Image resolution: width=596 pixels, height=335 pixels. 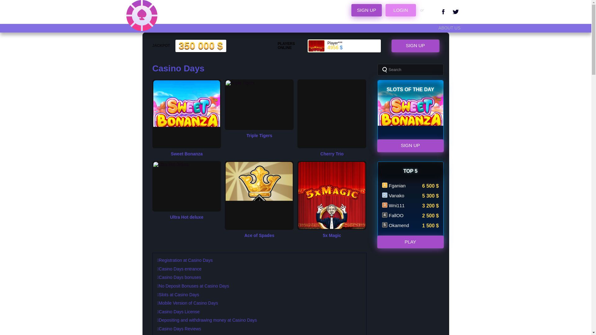 What do you see at coordinates (332, 154) in the screenshot?
I see `Cherry Trio` at bounding box center [332, 154].